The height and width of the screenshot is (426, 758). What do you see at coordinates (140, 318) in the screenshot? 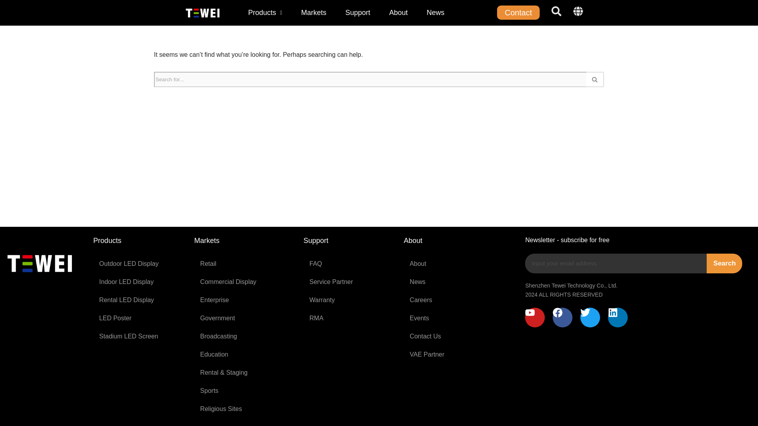
I see `LED Poster` at bounding box center [140, 318].